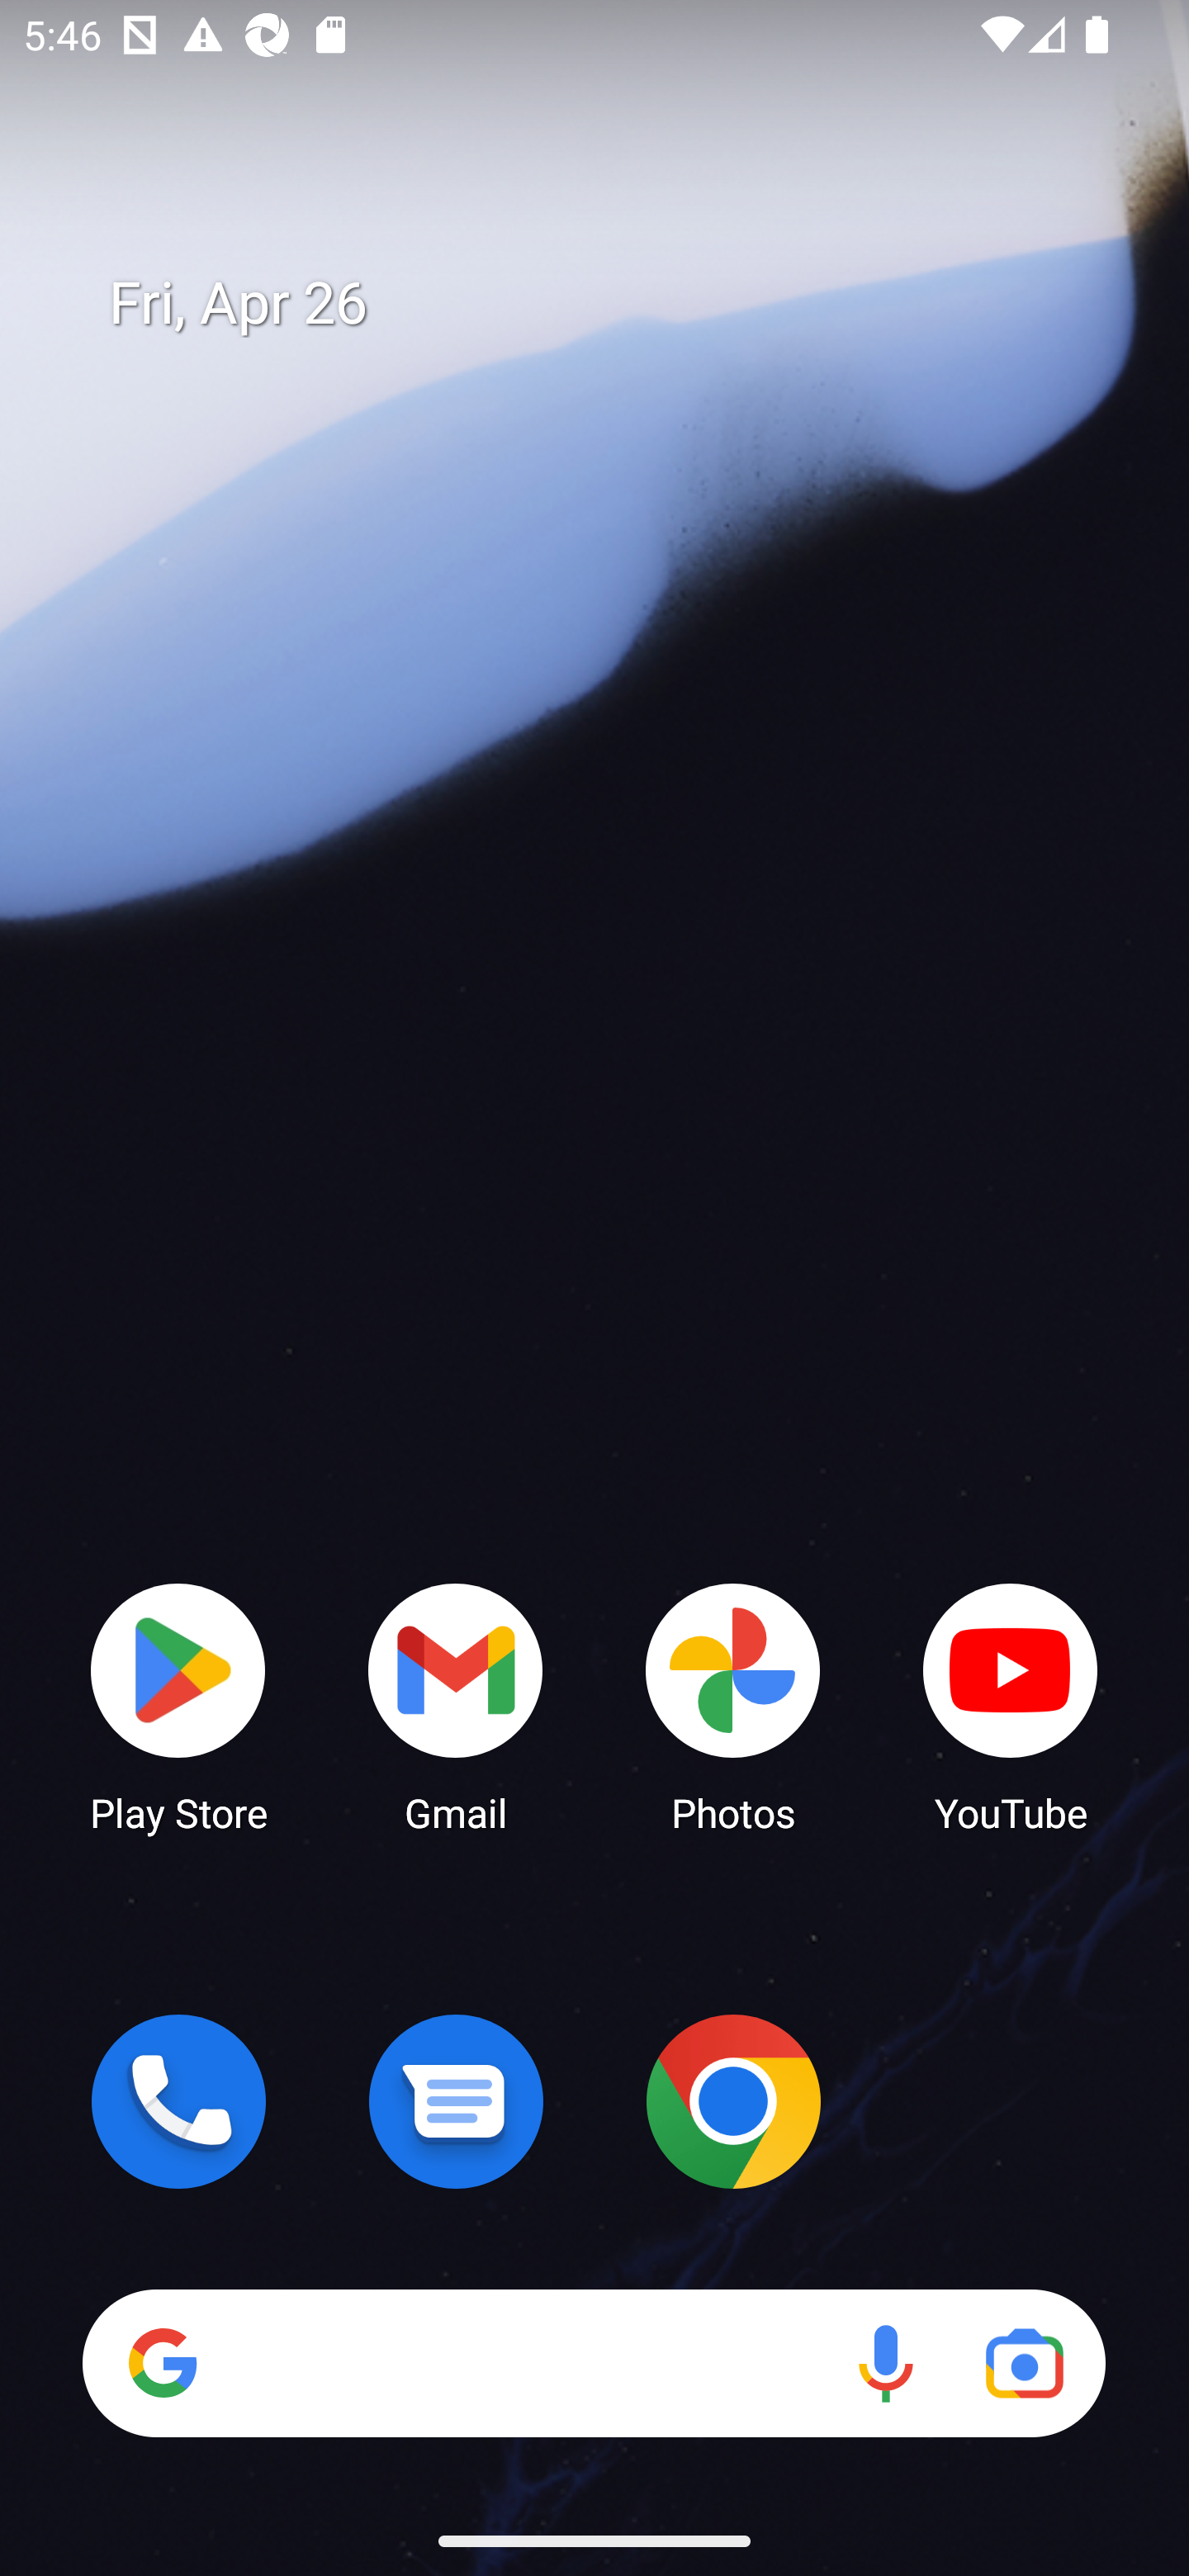  I want to click on Photos, so click(733, 1706).